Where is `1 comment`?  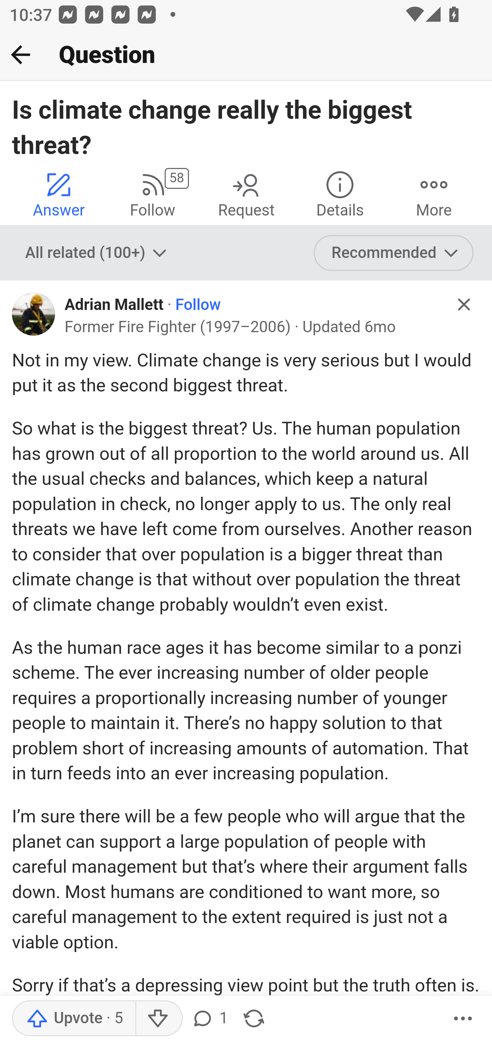 1 comment is located at coordinates (209, 1018).